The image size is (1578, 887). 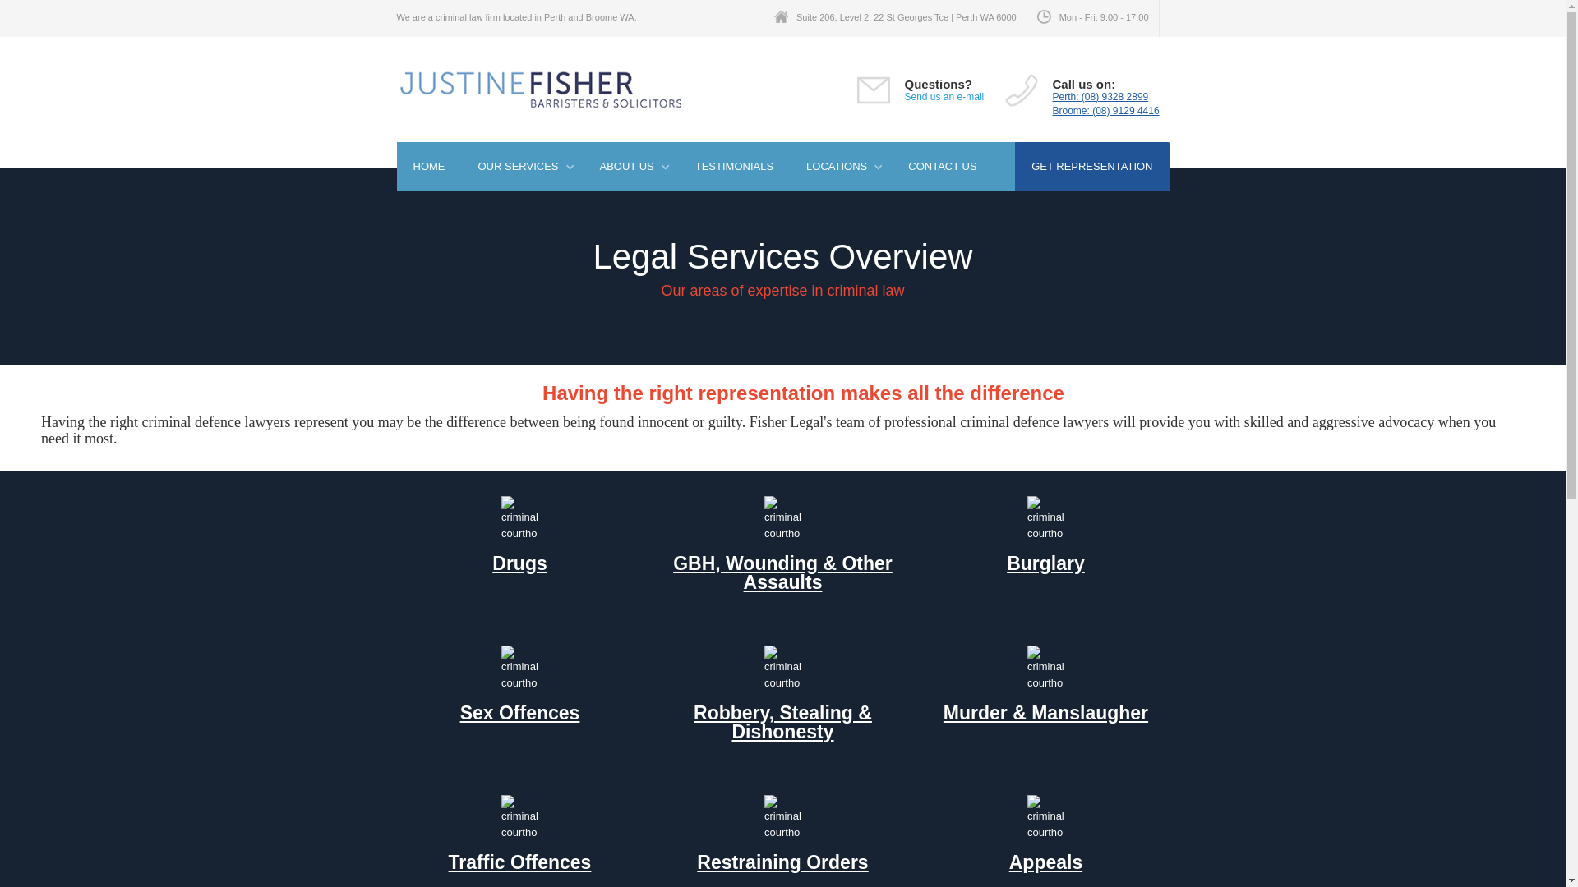 What do you see at coordinates (782, 573) in the screenshot?
I see `GBH, Wounding & Other Assaults` at bounding box center [782, 573].